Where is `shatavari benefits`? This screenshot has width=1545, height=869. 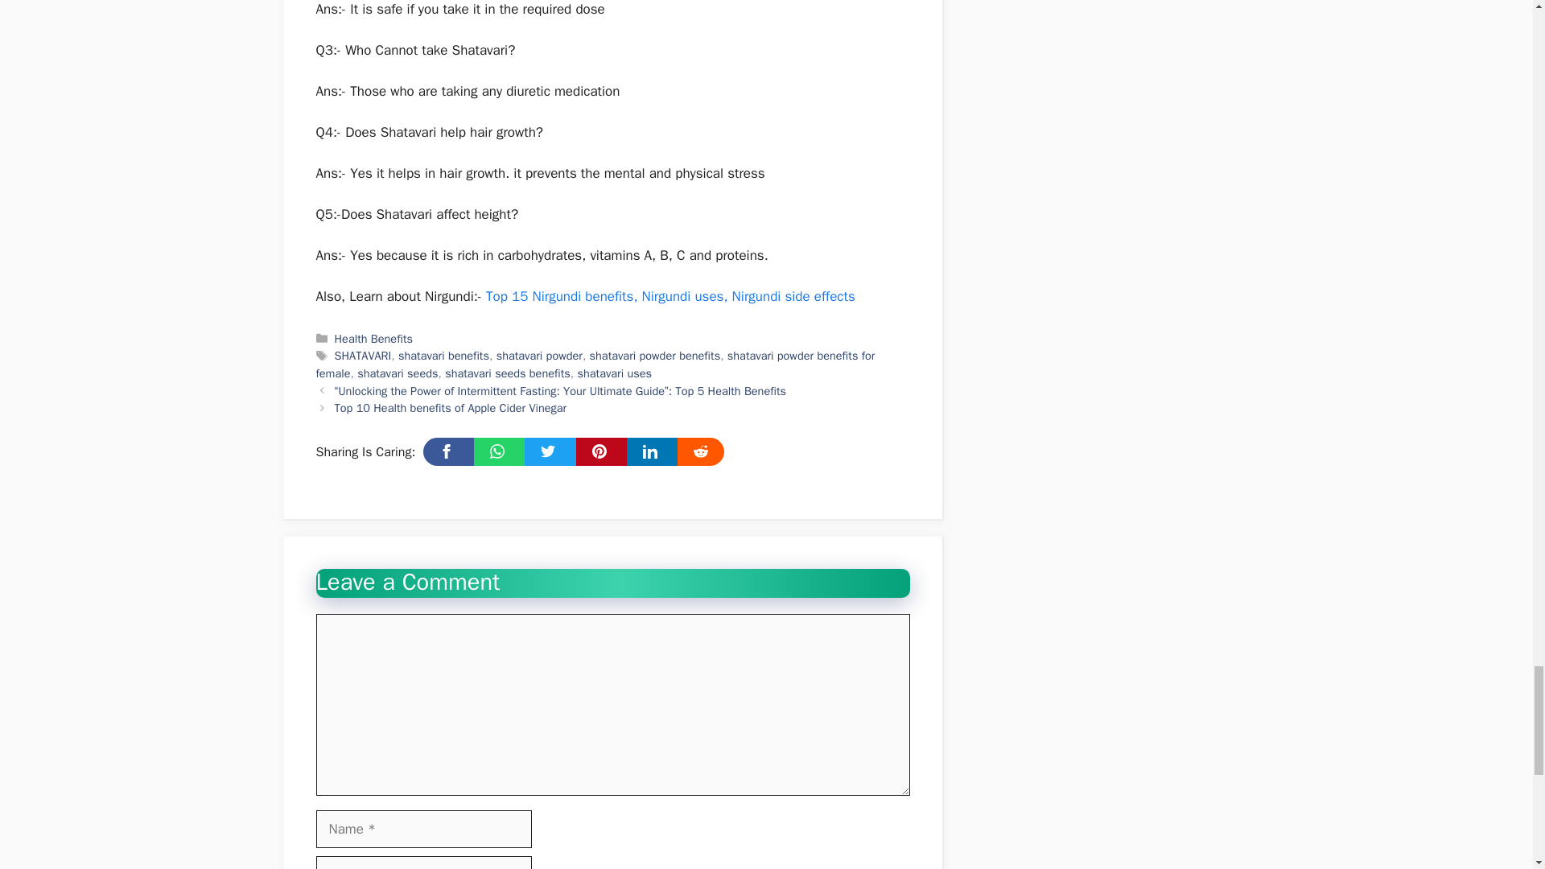 shatavari benefits is located at coordinates (444, 356).